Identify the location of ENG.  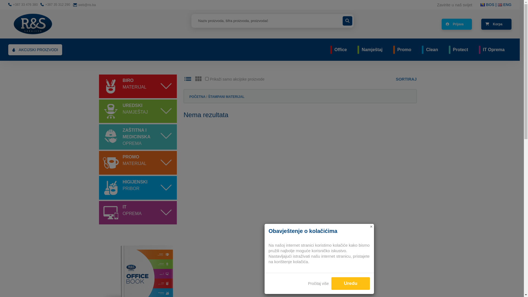
(505, 5).